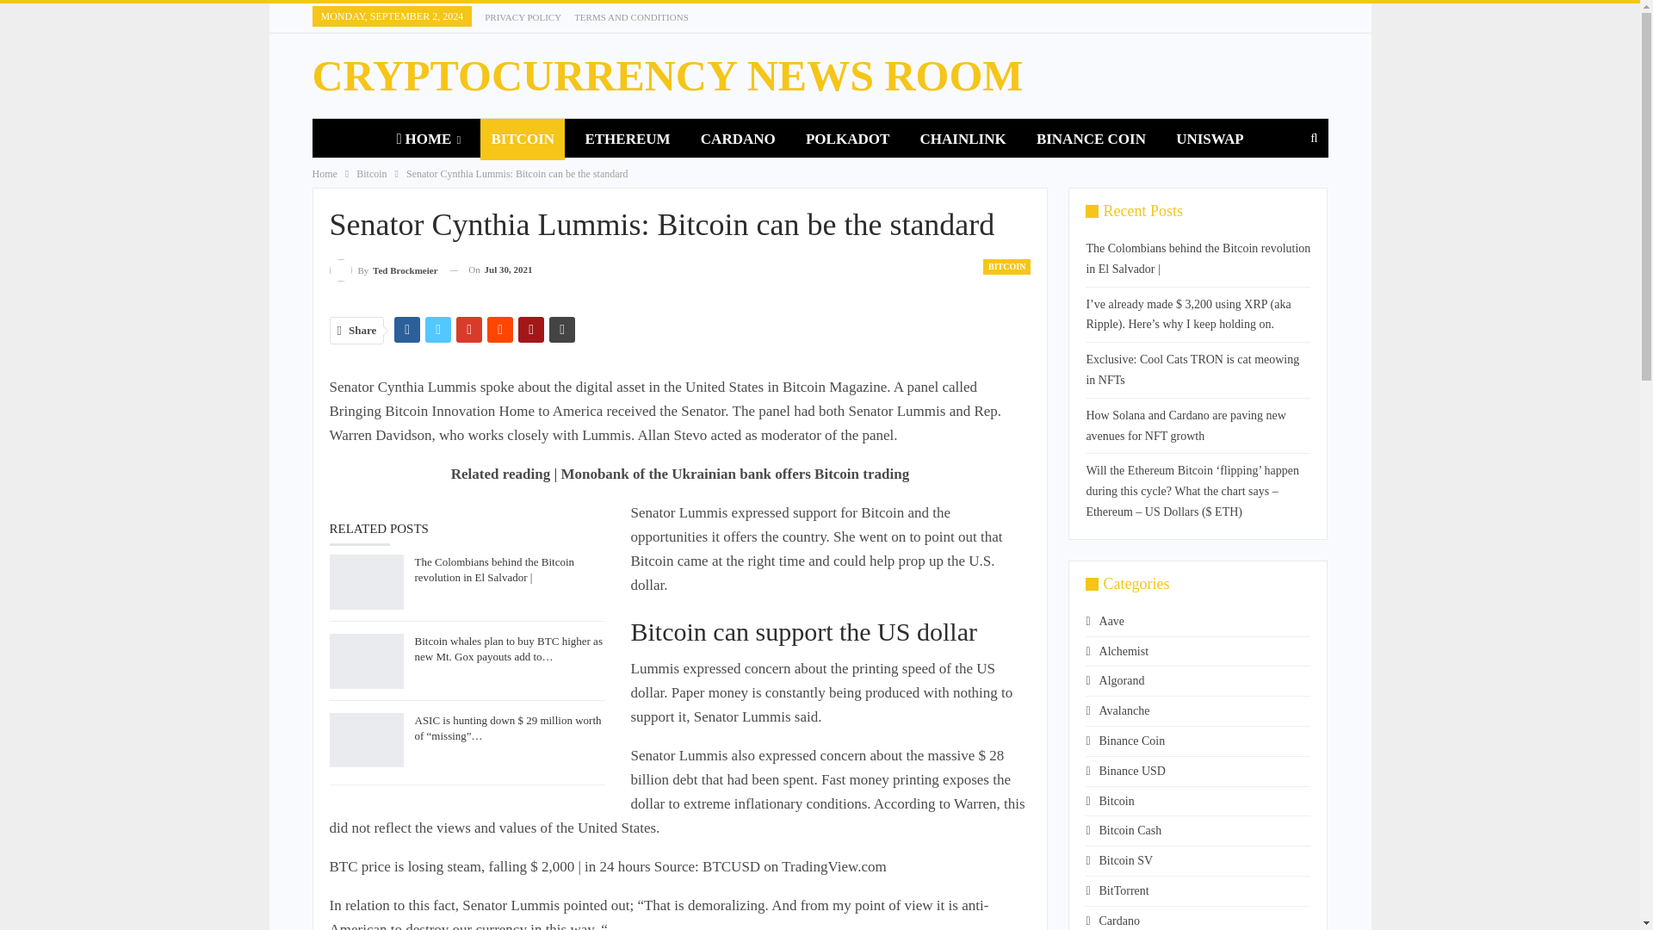 Image resolution: width=1653 pixels, height=930 pixels. Describe the element at coordinates (667, 76) in the screenshot. I see `CRYPTOCURRENCY NEWS ROOM` at that location.